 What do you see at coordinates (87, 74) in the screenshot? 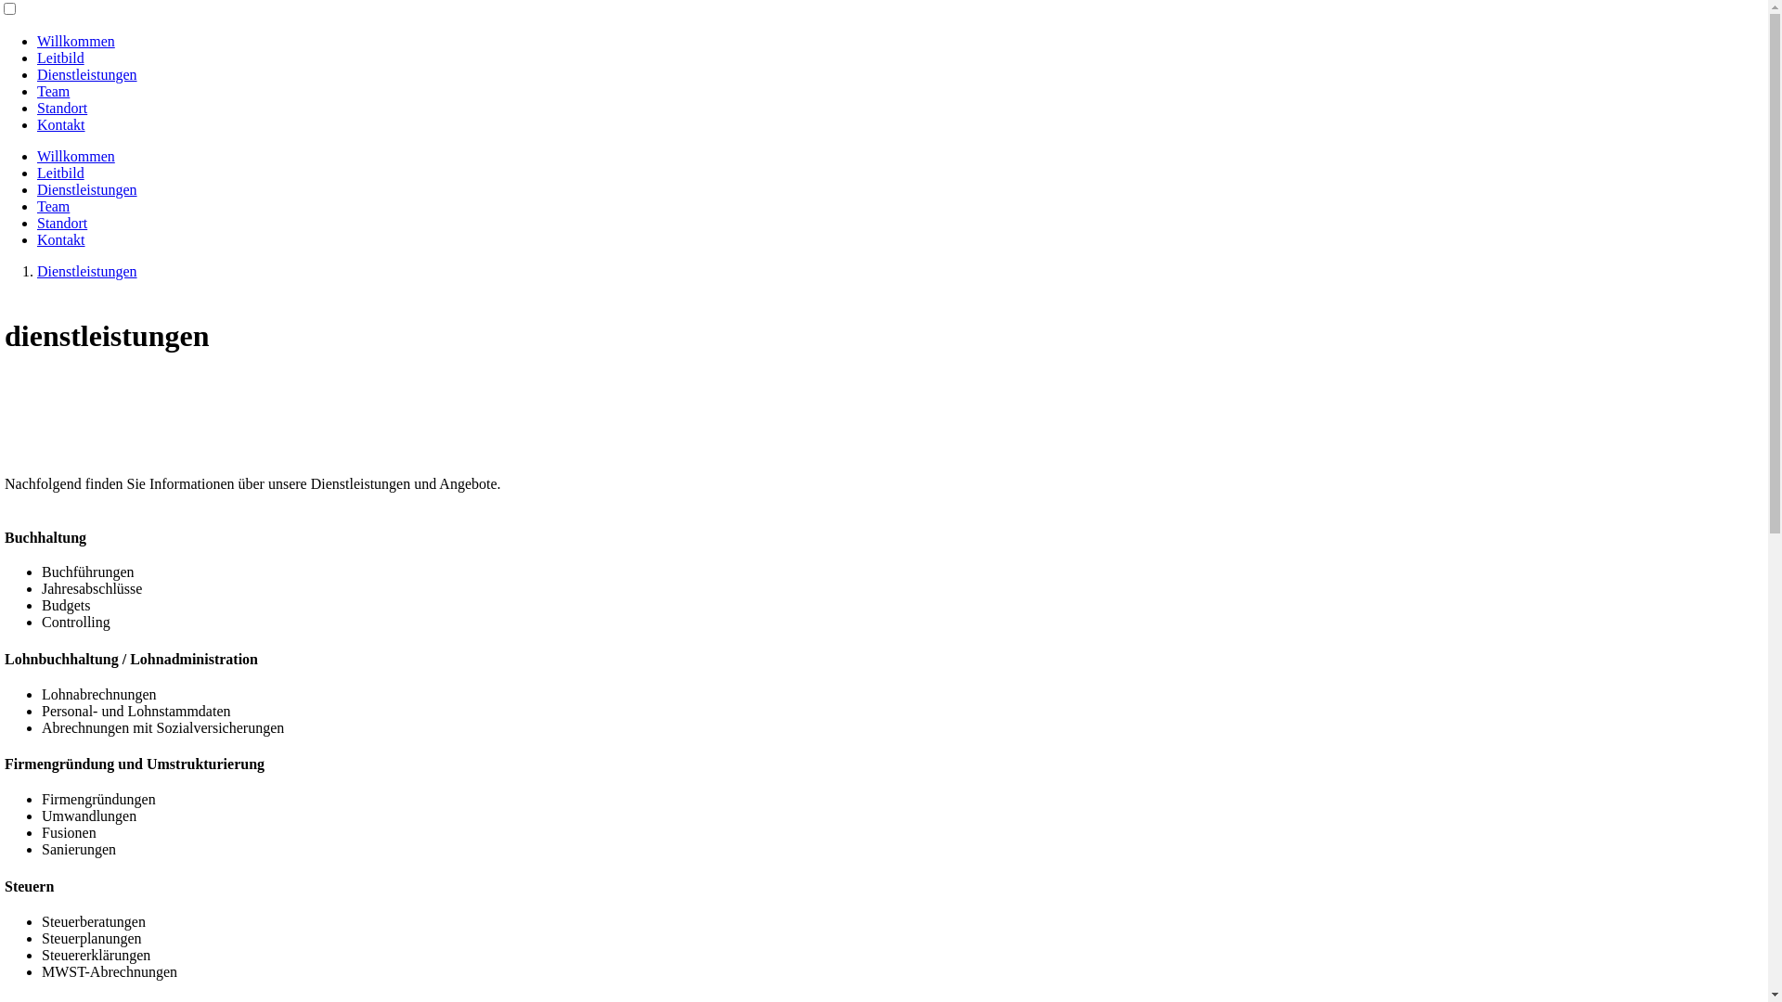
I see `Dienstleistungen` at bounding box center [87, 74].